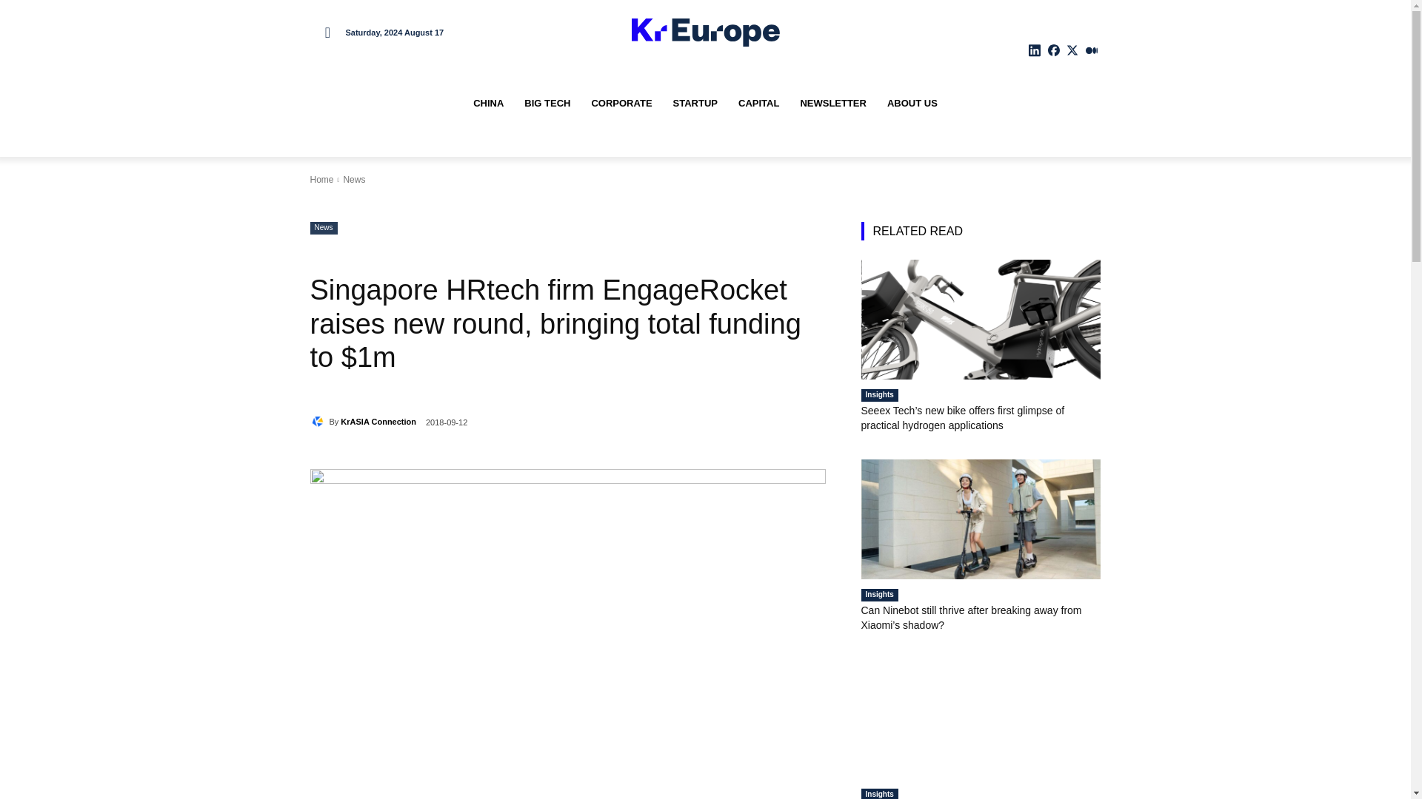  What do you see at coordinates (832, 104) in the screenshot?
I see `NEWSLETTER` at bounding box center [832, 104].